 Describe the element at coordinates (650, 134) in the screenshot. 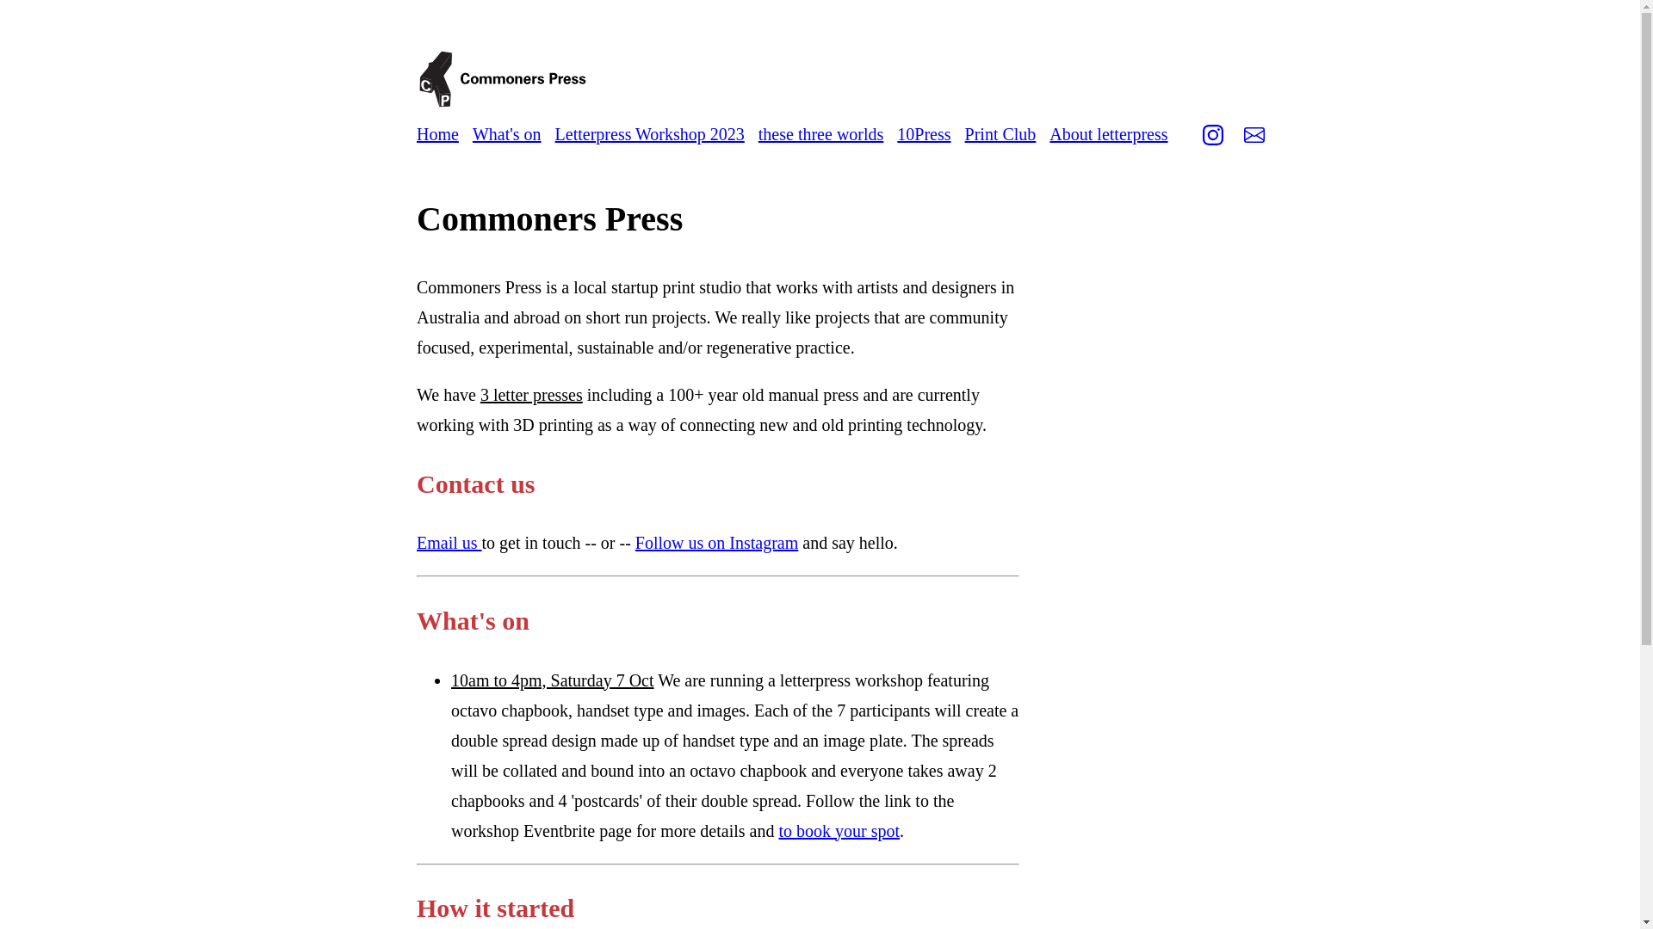

I see `Letterpress Workshop 2023` at that location.